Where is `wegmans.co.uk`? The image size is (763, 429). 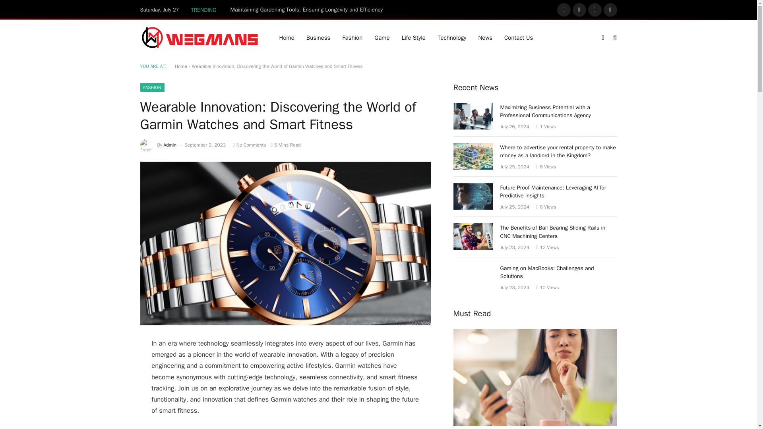 wegmans.co.uk is located at coordinates (199, 37).